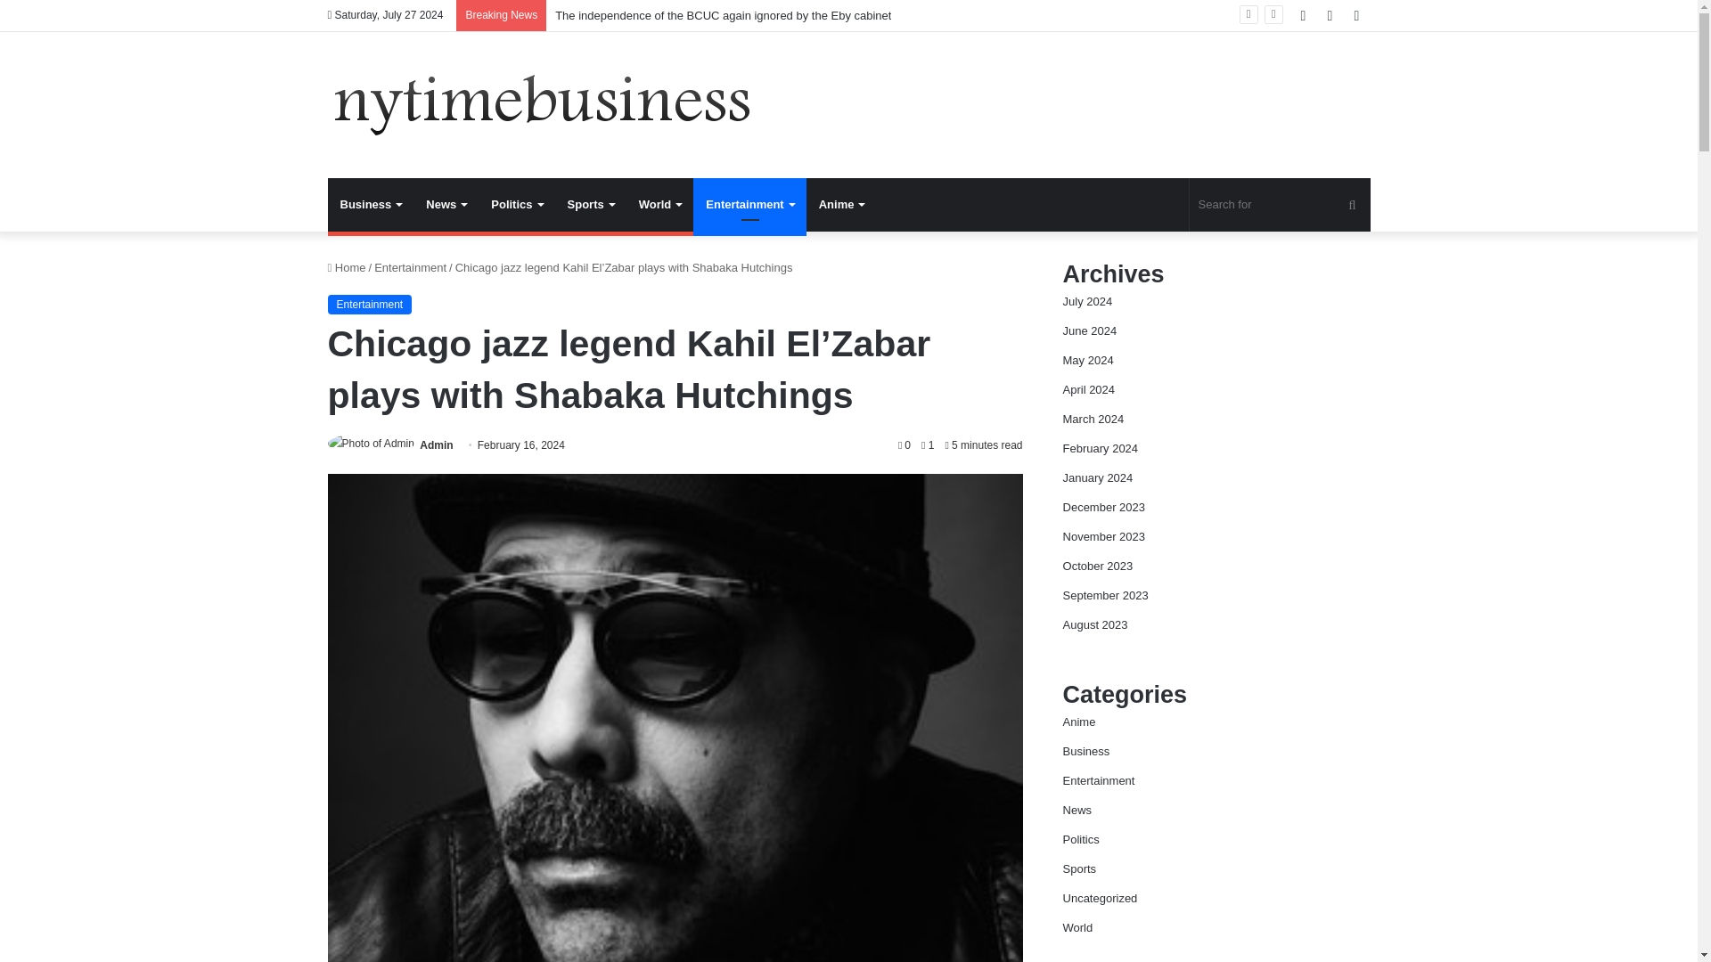 This screenshot has height=962, width=1711. I want to click on Search for, so click(1280, 205).